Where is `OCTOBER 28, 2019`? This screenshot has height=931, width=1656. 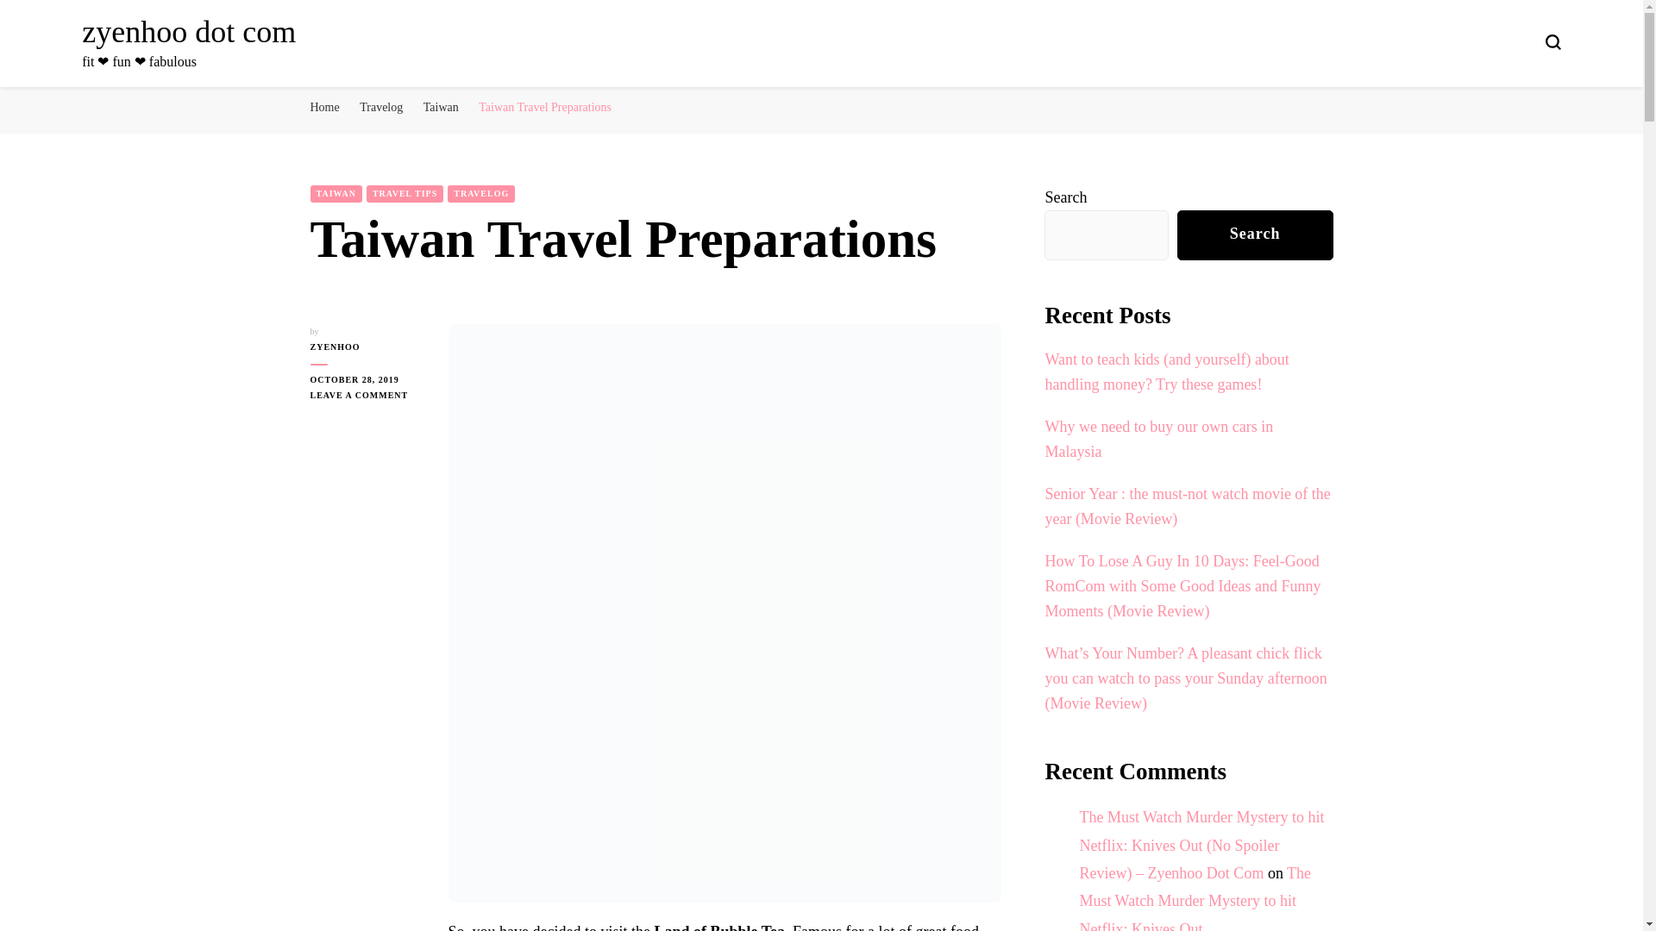
OCTOBER 28, 2019 is located at coordinates (336, 193).